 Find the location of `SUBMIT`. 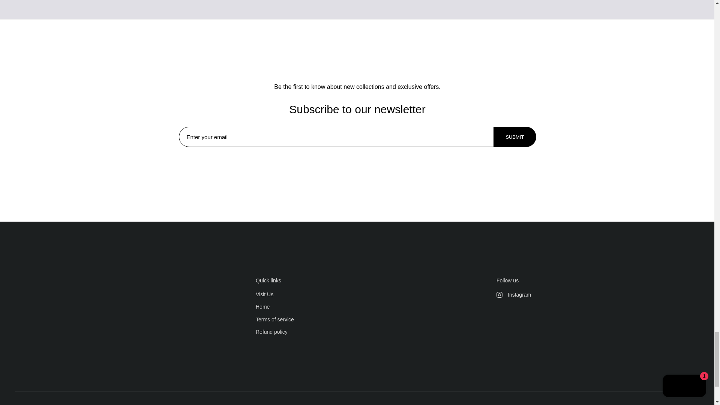

SUBMIT is located at coordinates (514, 136).